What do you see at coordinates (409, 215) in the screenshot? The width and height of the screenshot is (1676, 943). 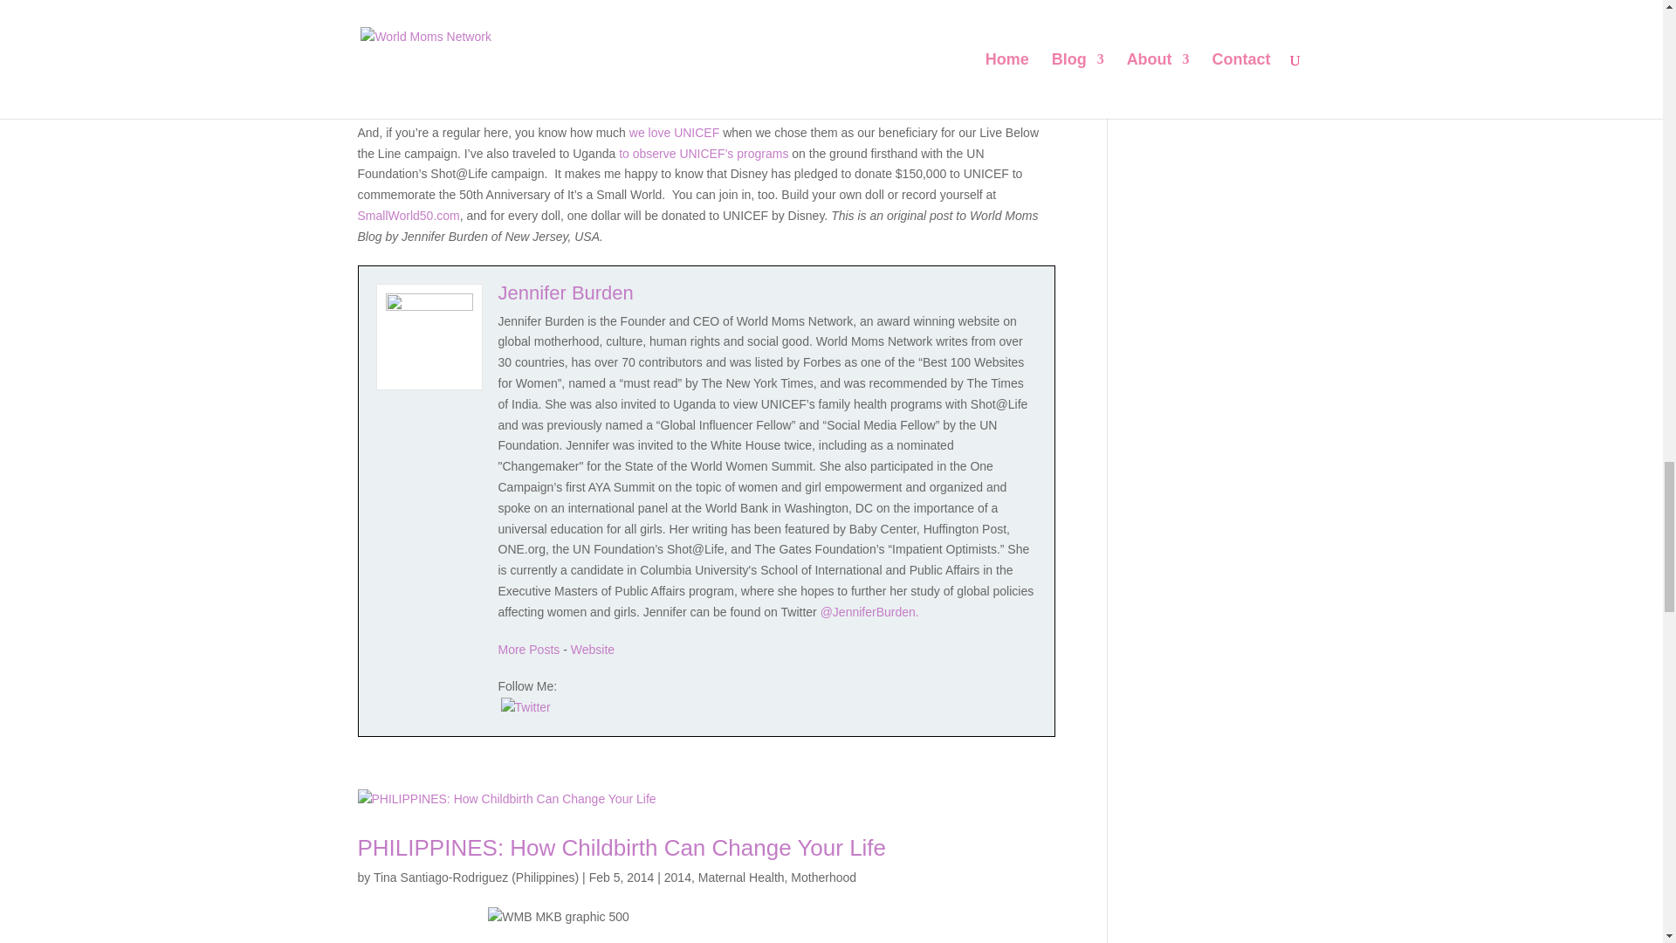 I see `Small World 50` at bounding box center [409, 215].